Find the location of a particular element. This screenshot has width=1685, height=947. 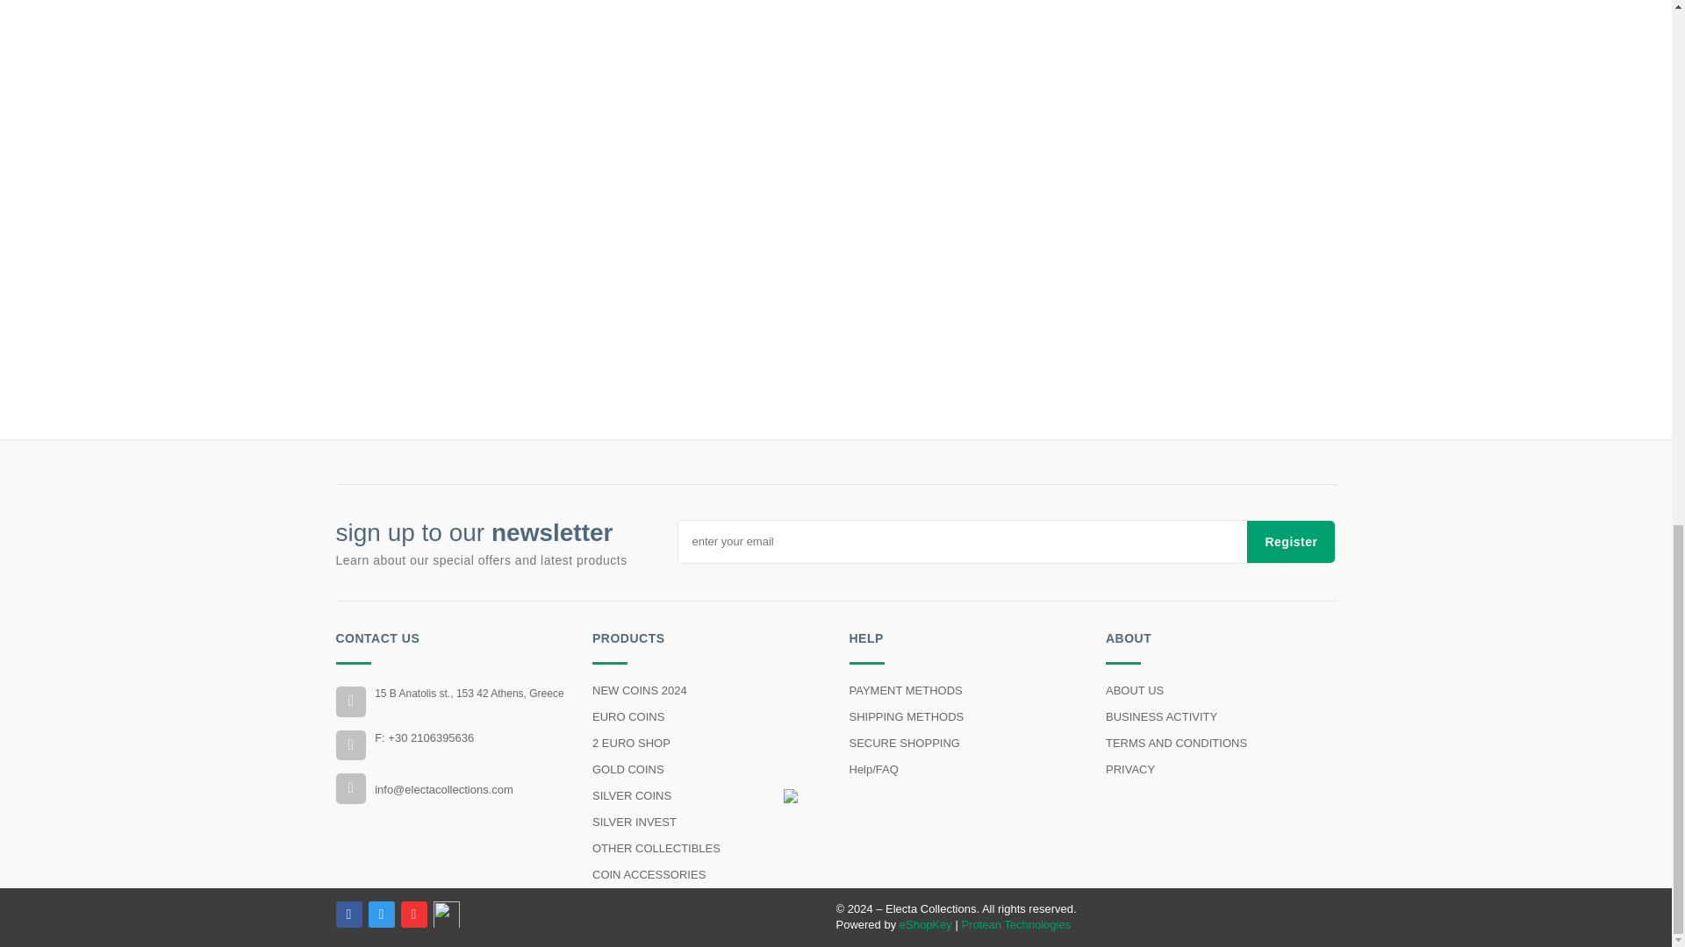

GOLD COINS is located at coordinates (707, 770).